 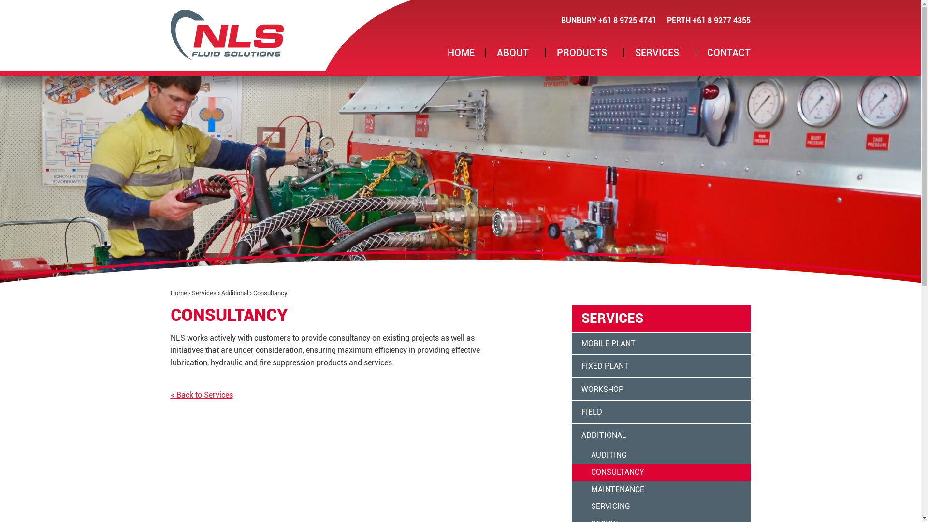 What do you see at coordinates (661, 367) in the screenshot?
I see `FIXED PLANT` at bounding box center [661, 367].